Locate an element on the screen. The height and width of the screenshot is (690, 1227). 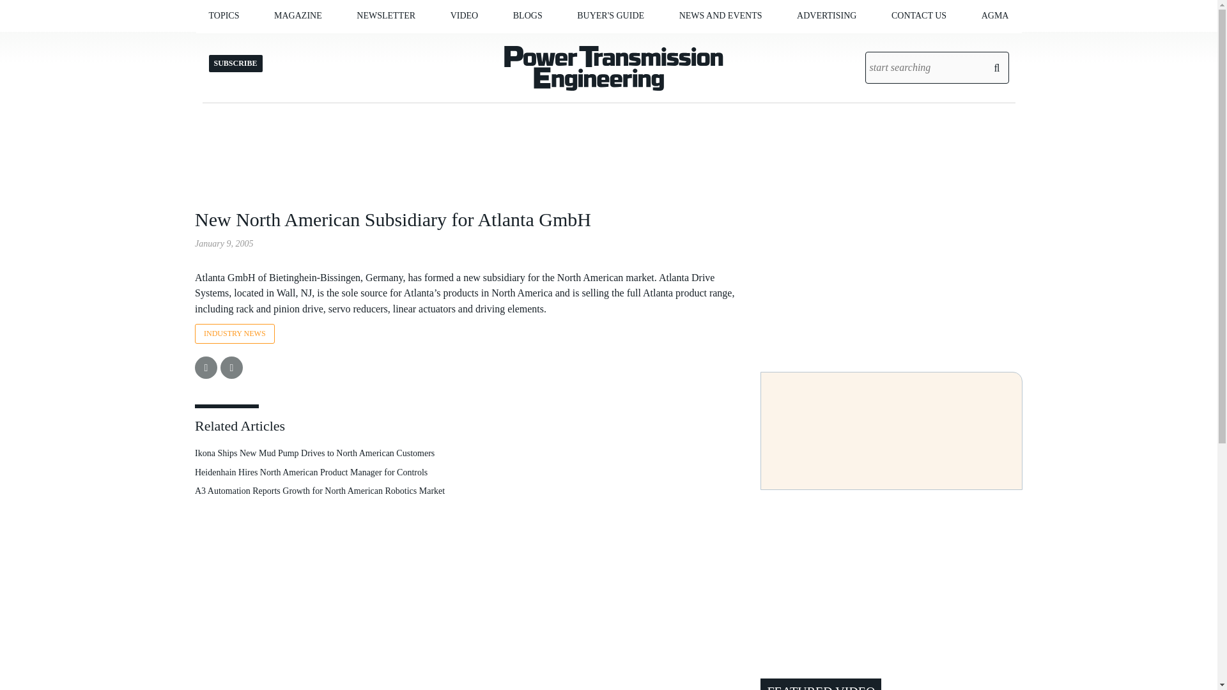
REVOLUTIONS is located at coordinates (576, 42).